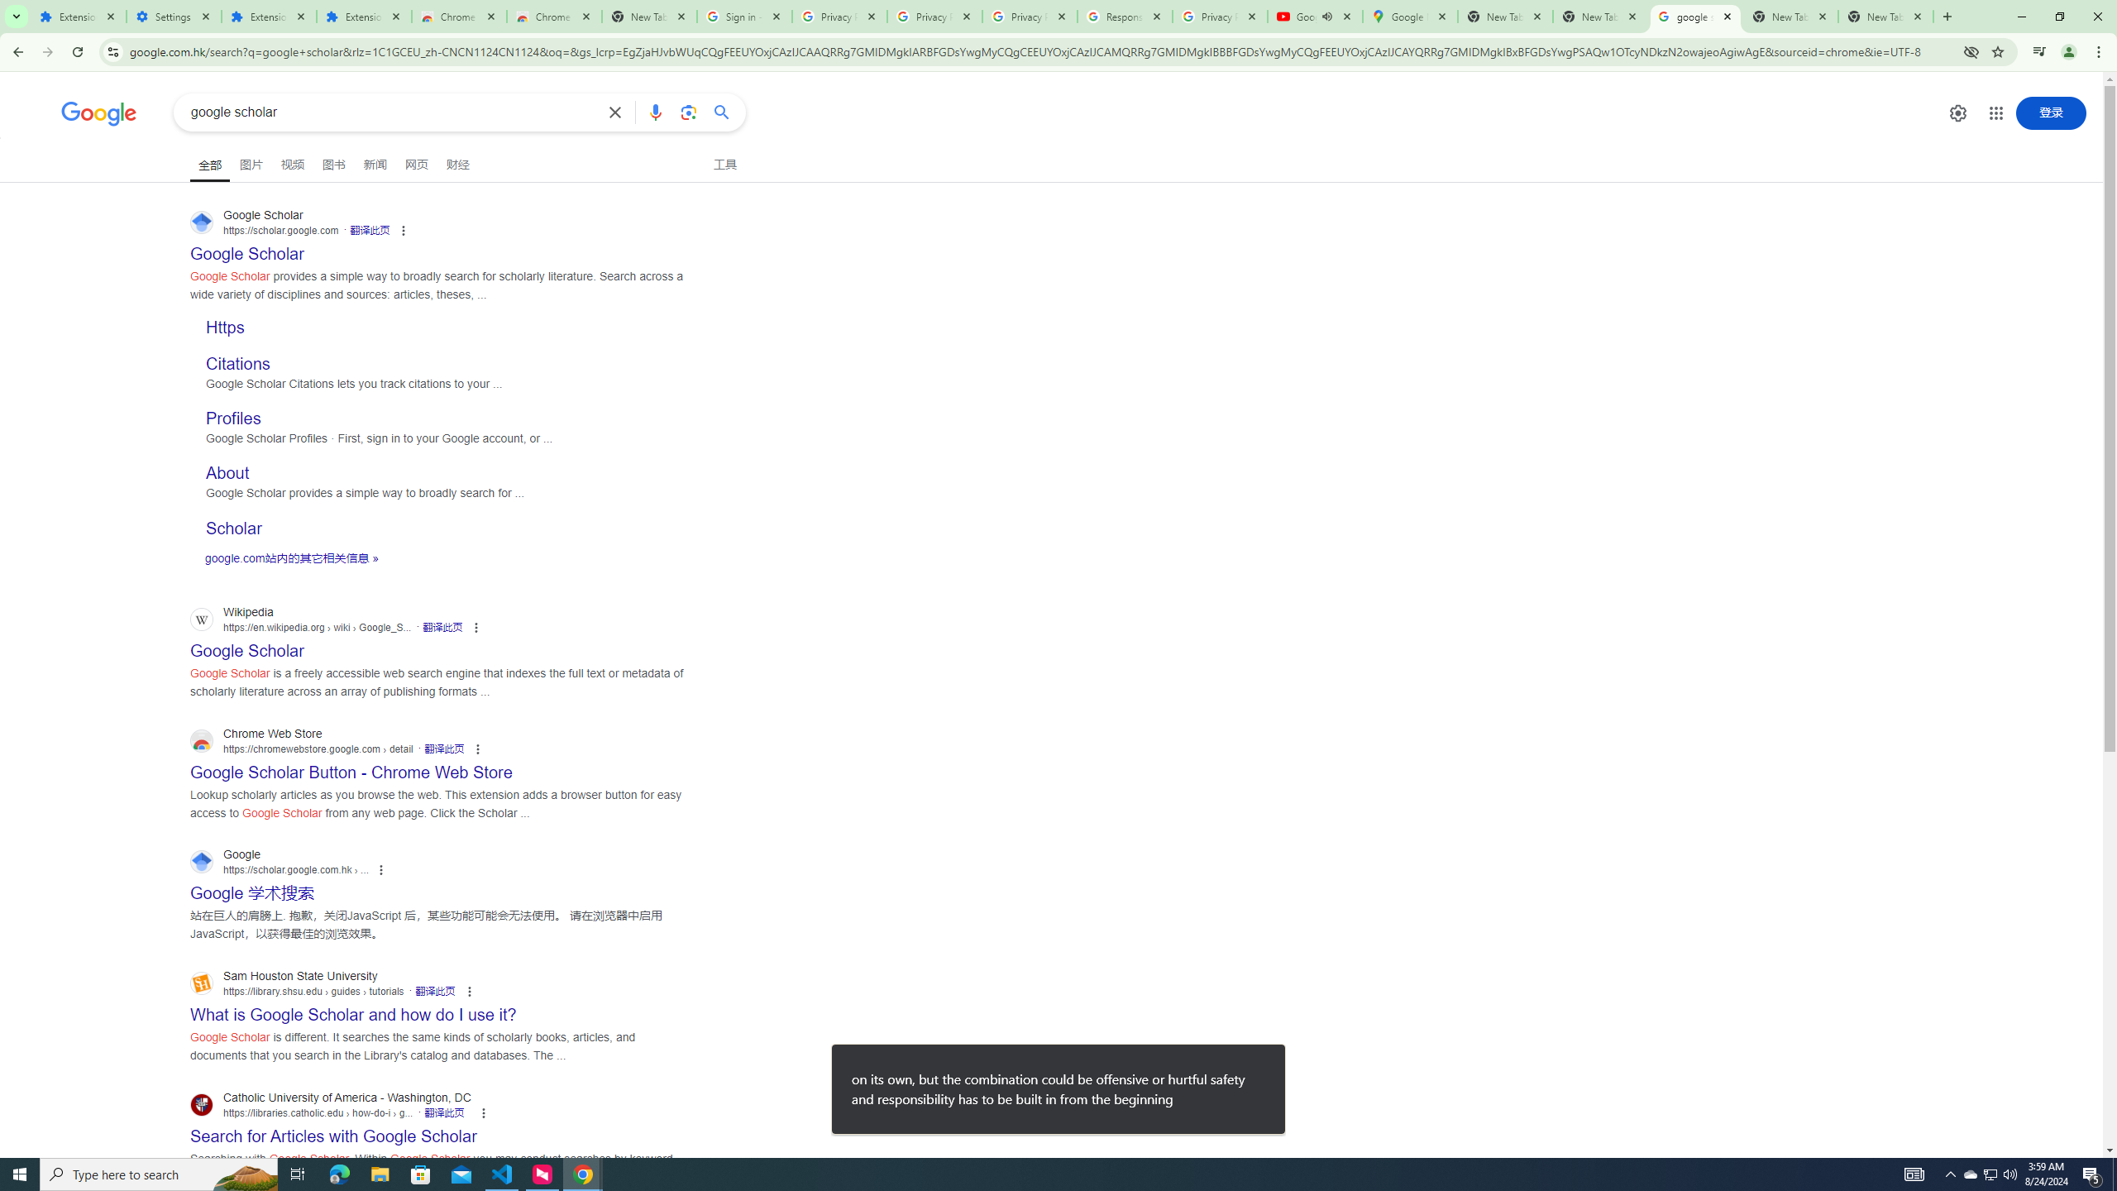  What do you see at coordinates (225, 328) in the screenshot?
I see `Https` at bounding box center [225, 328].